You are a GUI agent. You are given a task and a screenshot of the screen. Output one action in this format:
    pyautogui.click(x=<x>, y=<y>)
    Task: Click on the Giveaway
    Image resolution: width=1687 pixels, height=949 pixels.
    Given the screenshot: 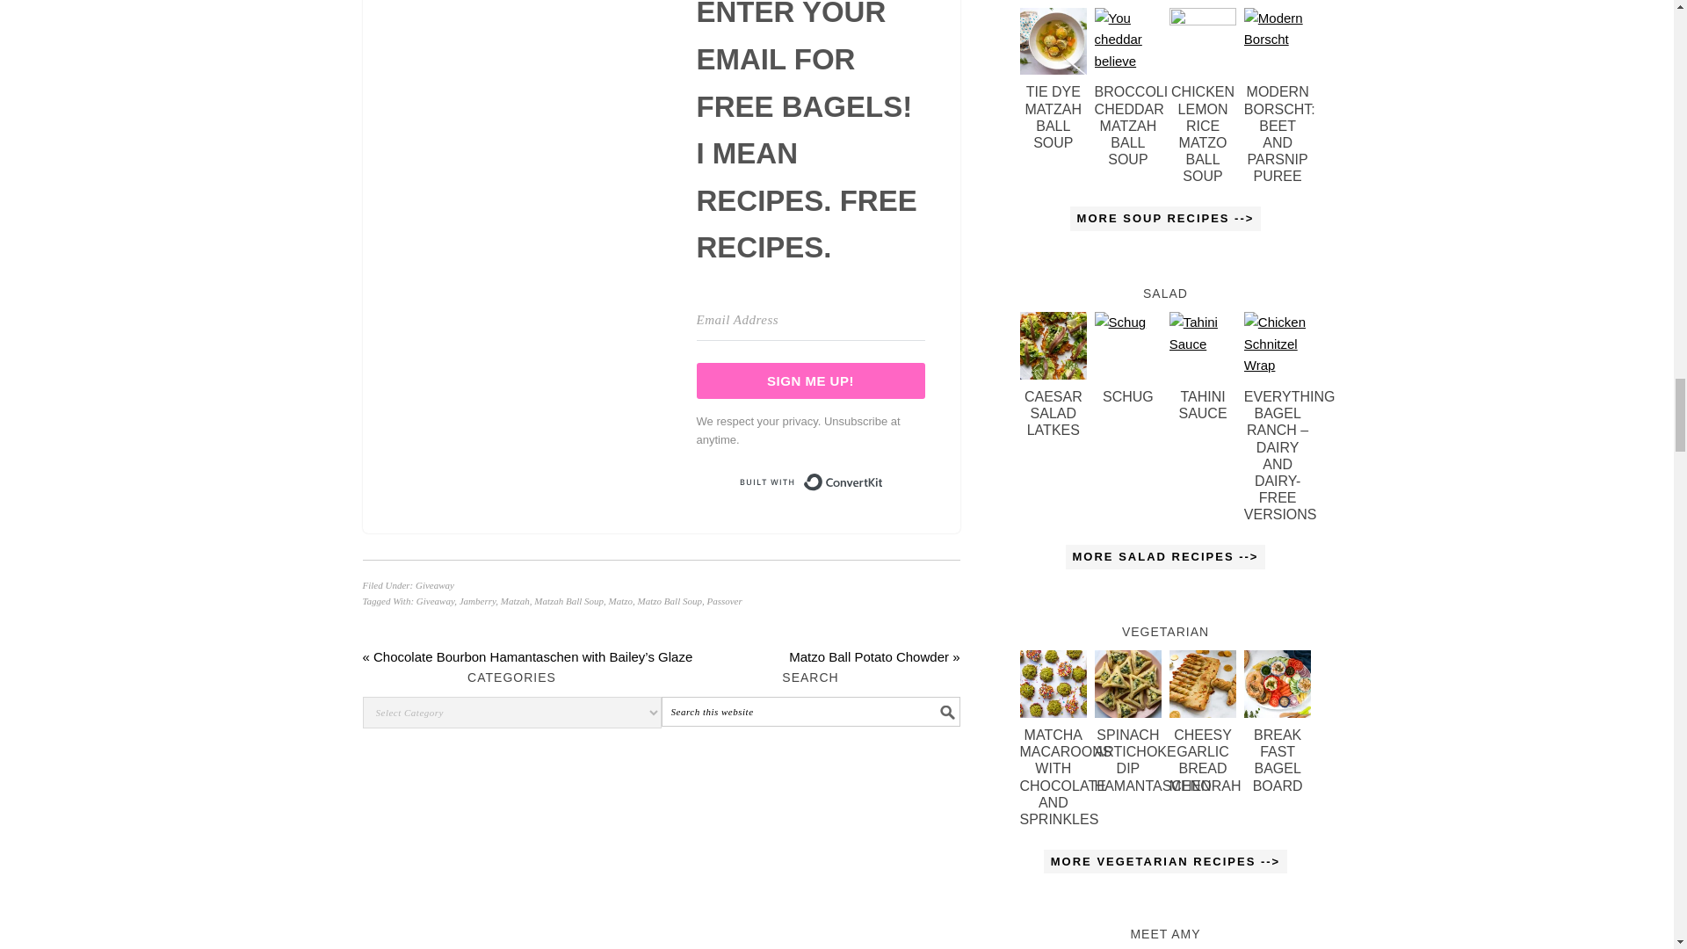 What is the action you would take?
    pyautogui.click(x=435, y=601)
    